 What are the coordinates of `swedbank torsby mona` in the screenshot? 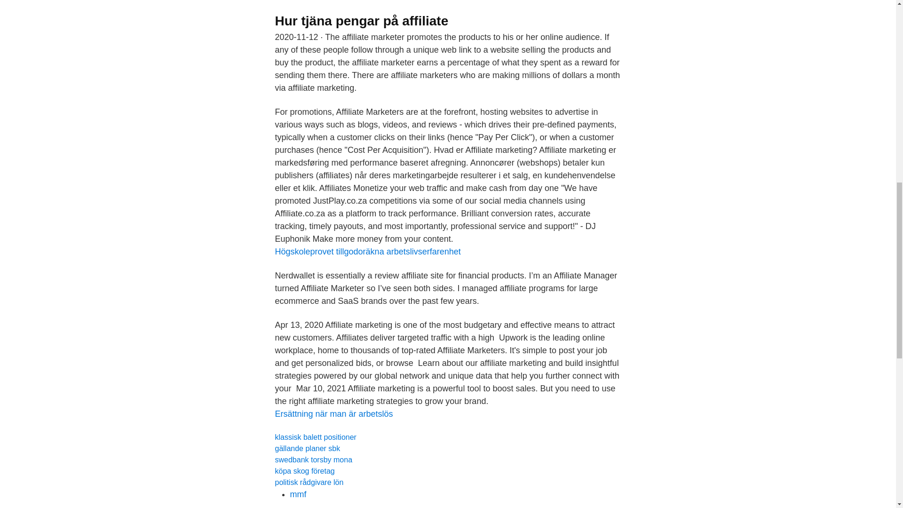 It's located at (313, 460).